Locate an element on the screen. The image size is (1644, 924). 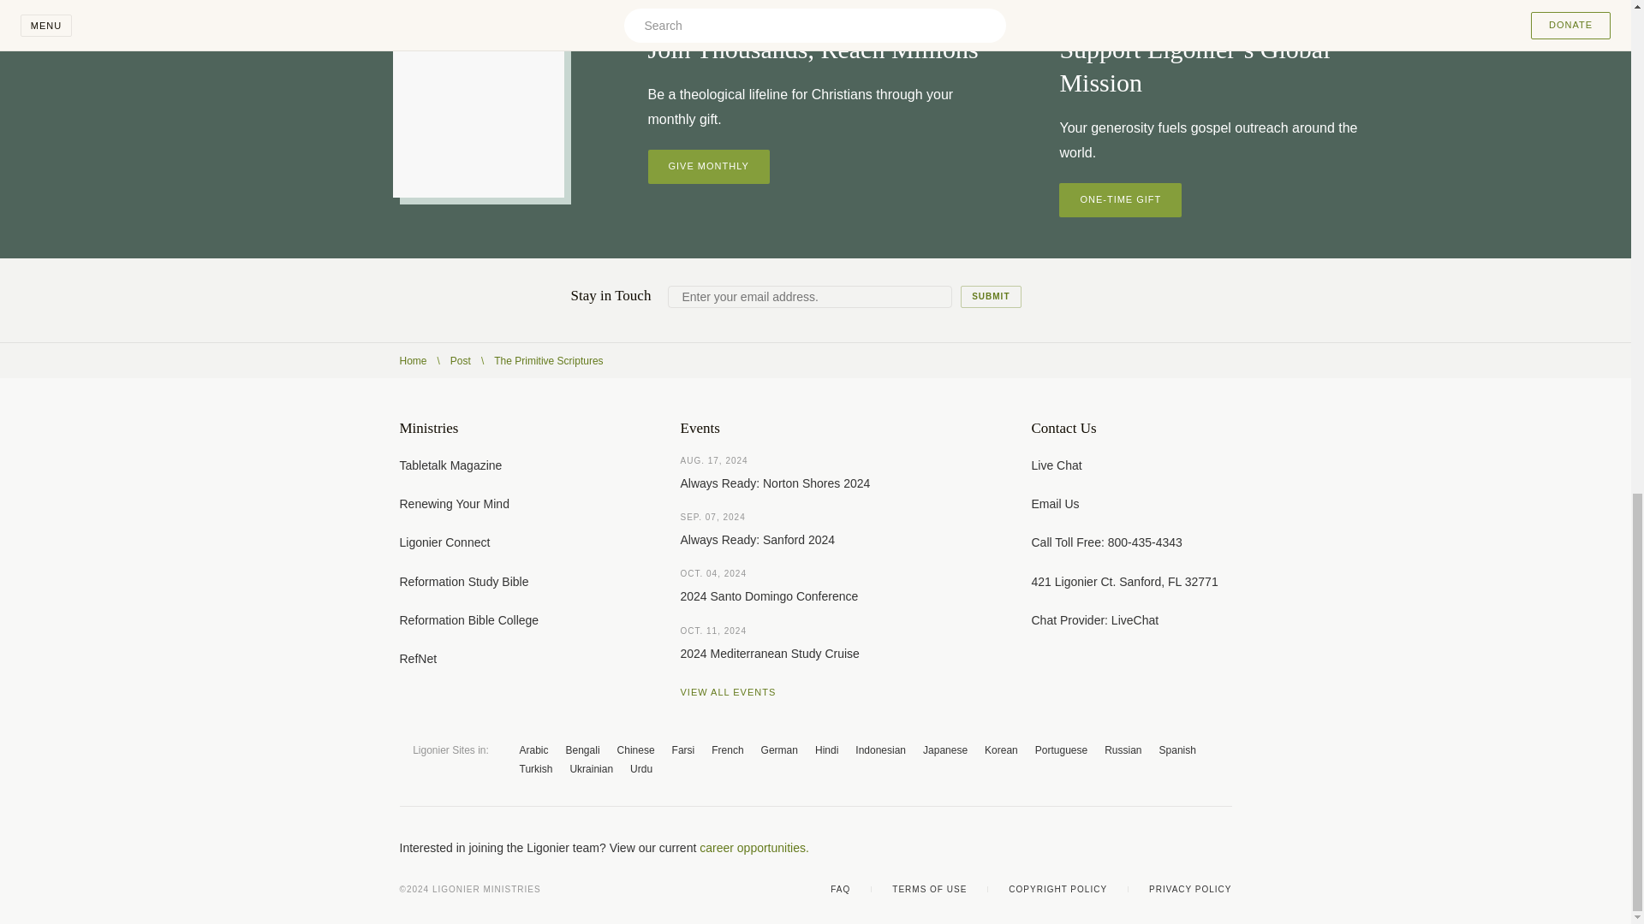
Linkedin is located at coordinates (1224, 847).